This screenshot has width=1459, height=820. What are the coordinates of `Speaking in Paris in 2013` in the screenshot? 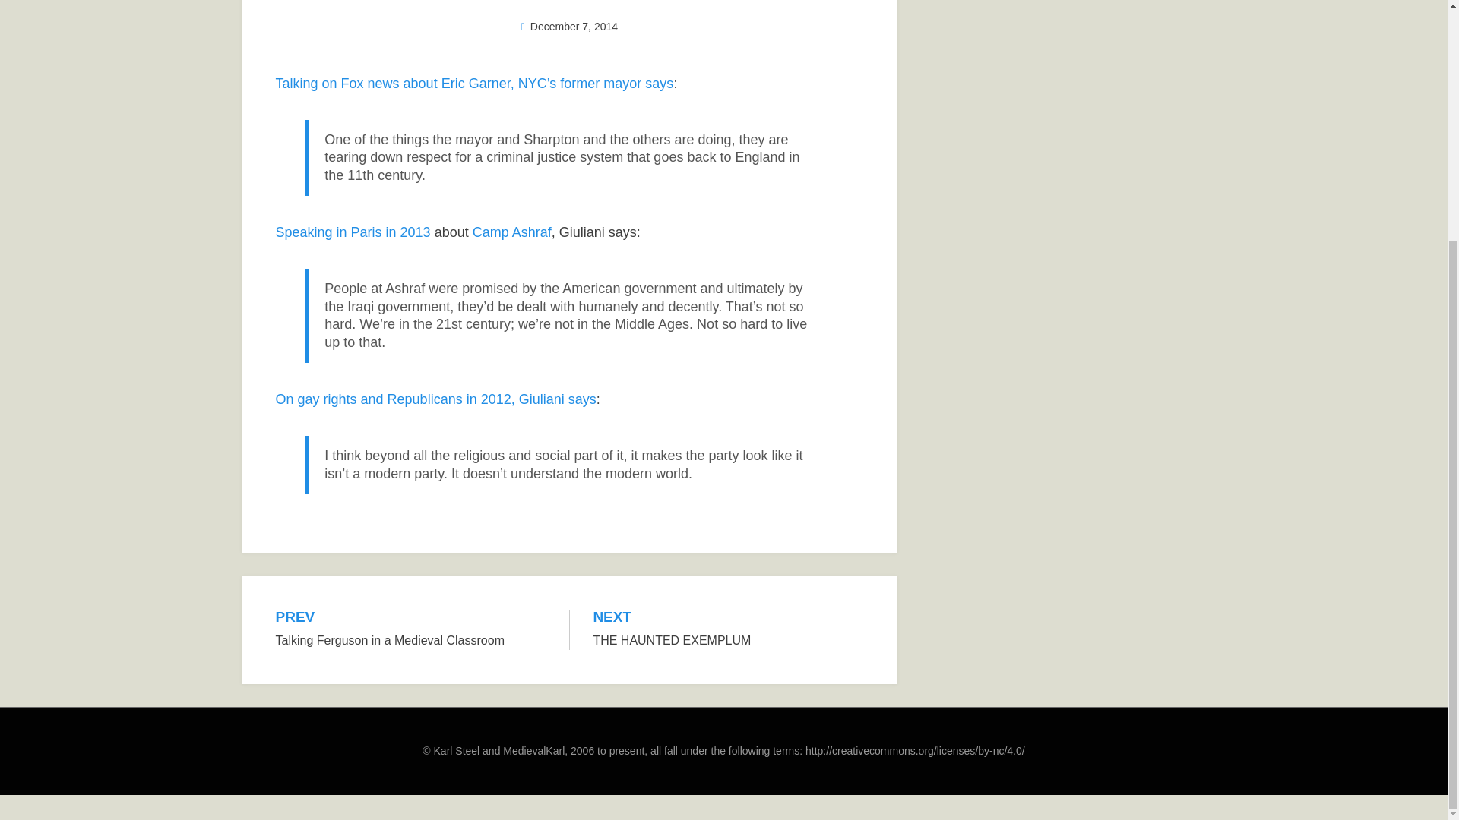 It's located at (353, 232).